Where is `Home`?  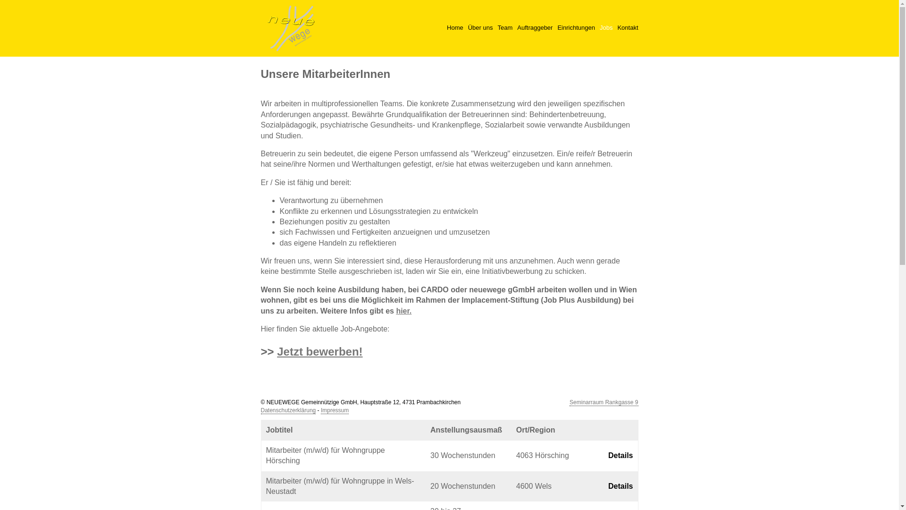 Home is located at coordinates (455, 28).